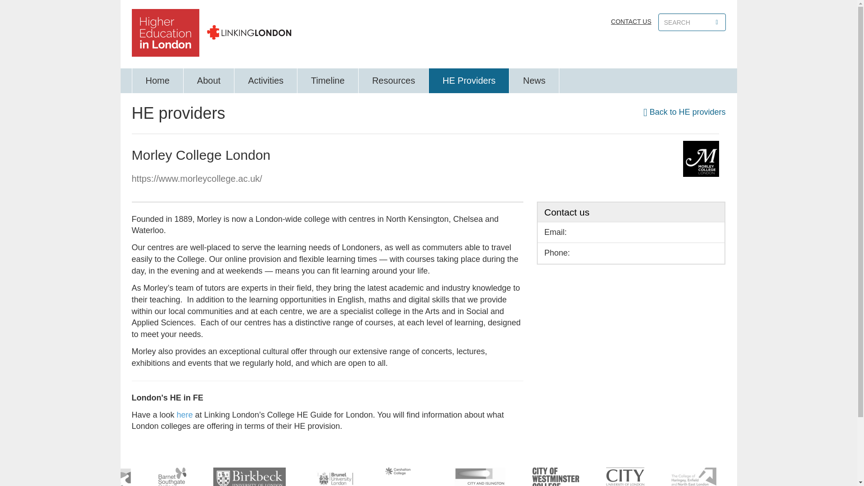 This screenshot has width=864, height=486. I want to click on News, so click(534, 81).